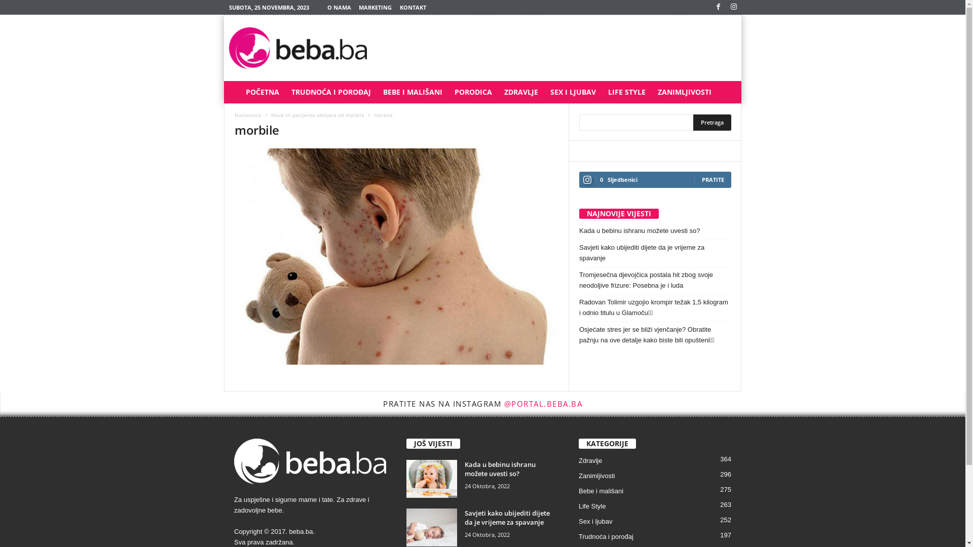  I want to click on morbile, so click(397, 256).